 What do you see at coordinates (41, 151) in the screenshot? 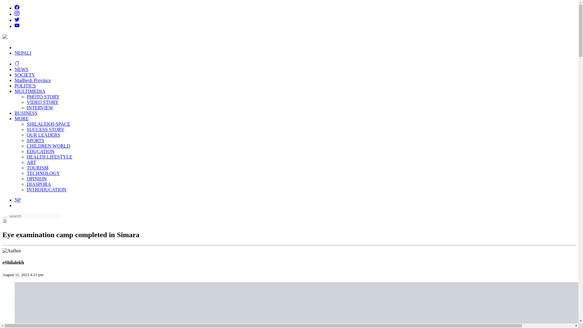
I see `EDUCATION` at bounding box center [41, 151].